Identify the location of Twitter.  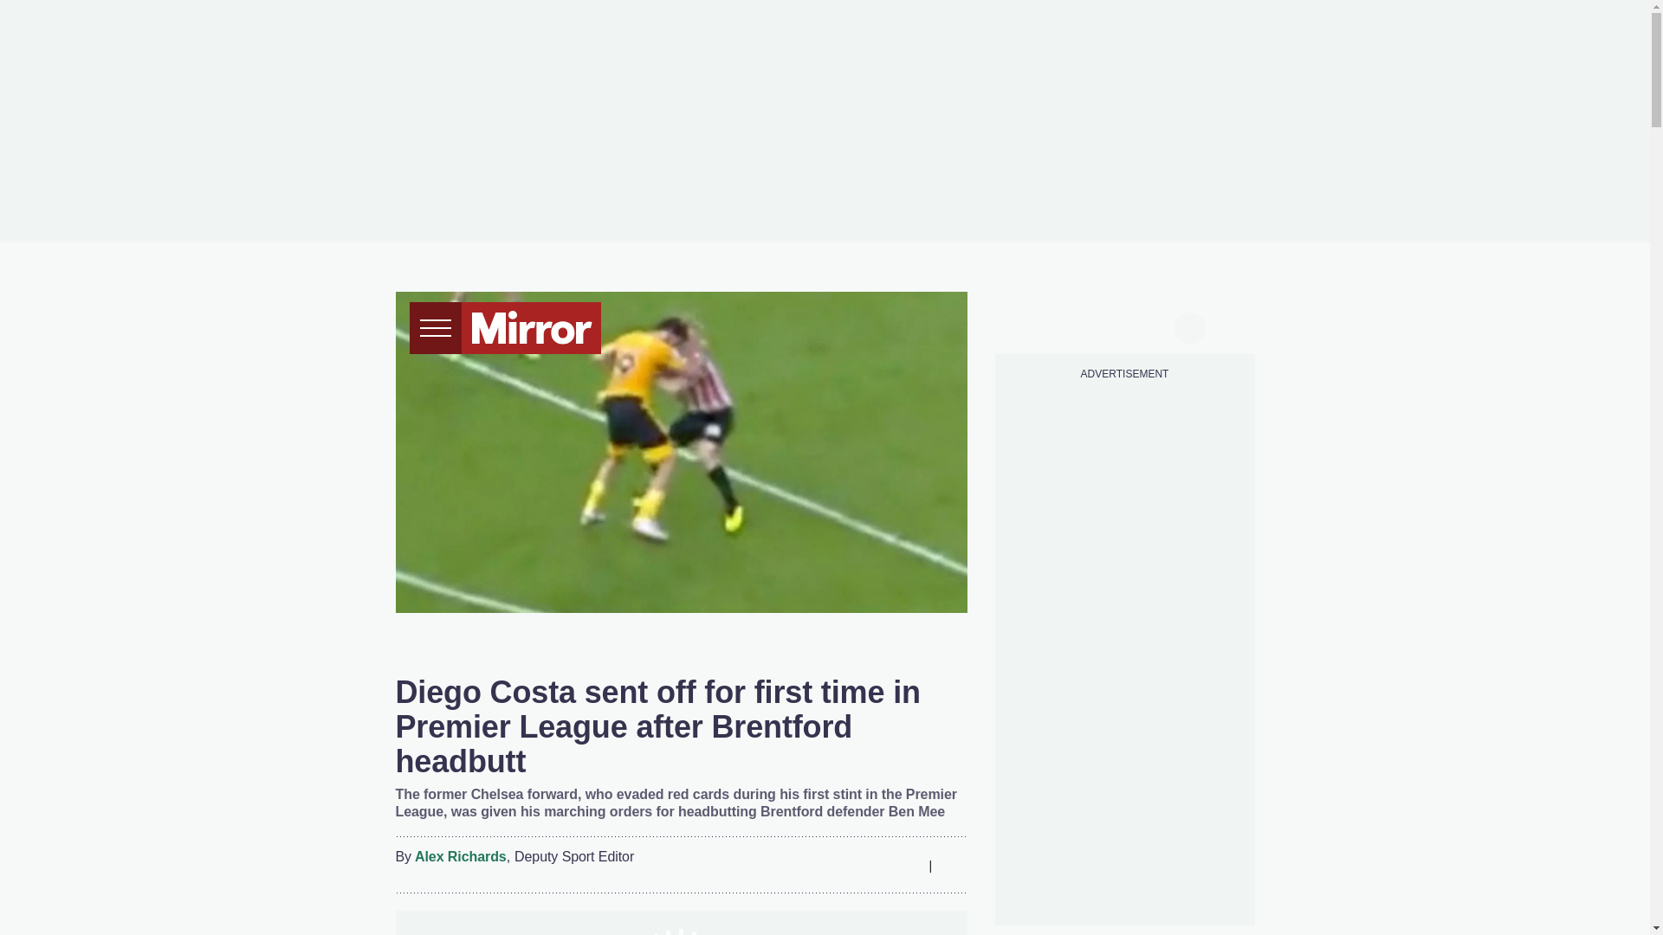
(837, 866).